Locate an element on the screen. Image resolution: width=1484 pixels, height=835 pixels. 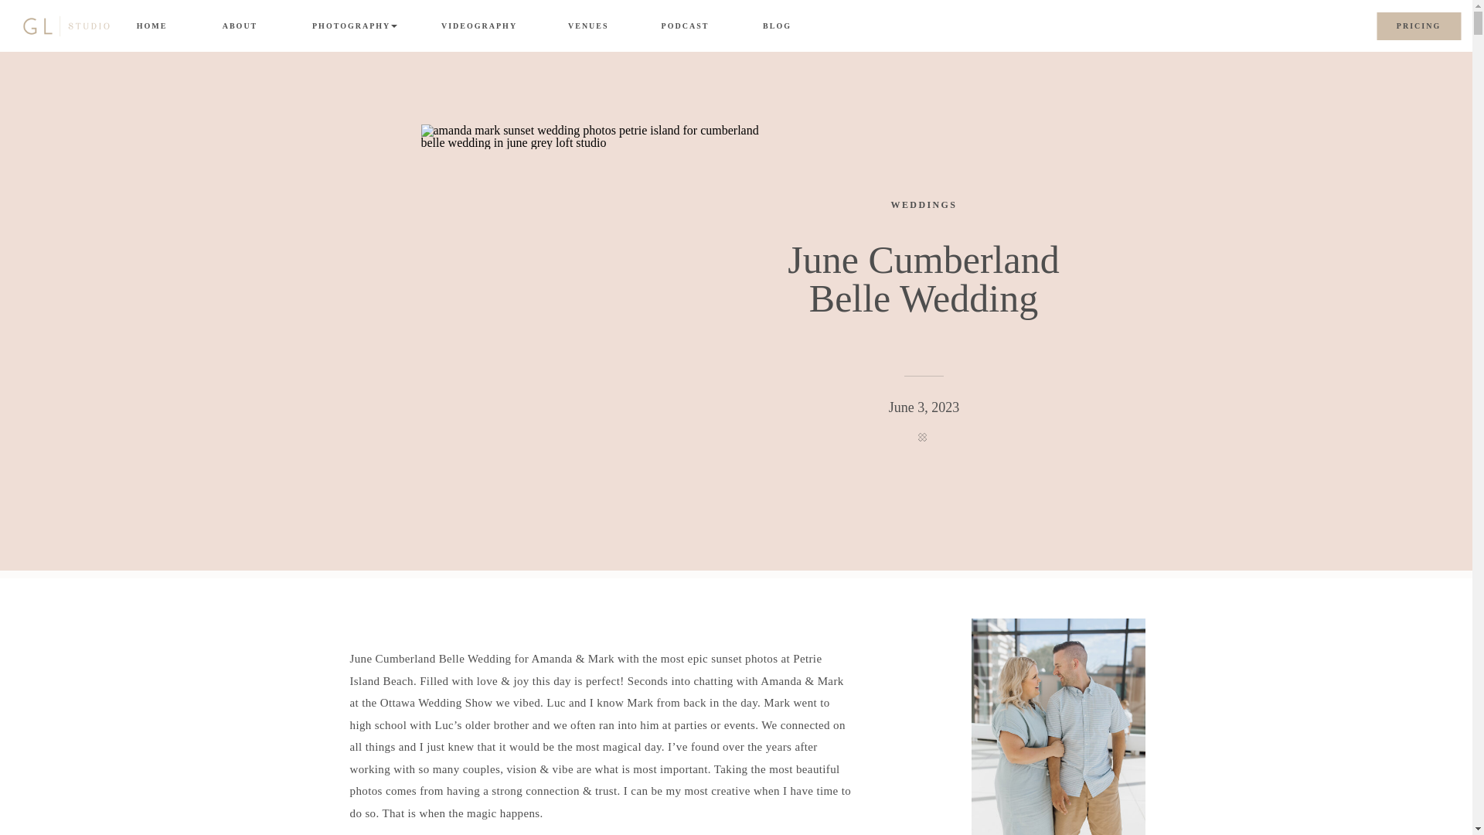
ABOUT is located at coordinates (240, 26).